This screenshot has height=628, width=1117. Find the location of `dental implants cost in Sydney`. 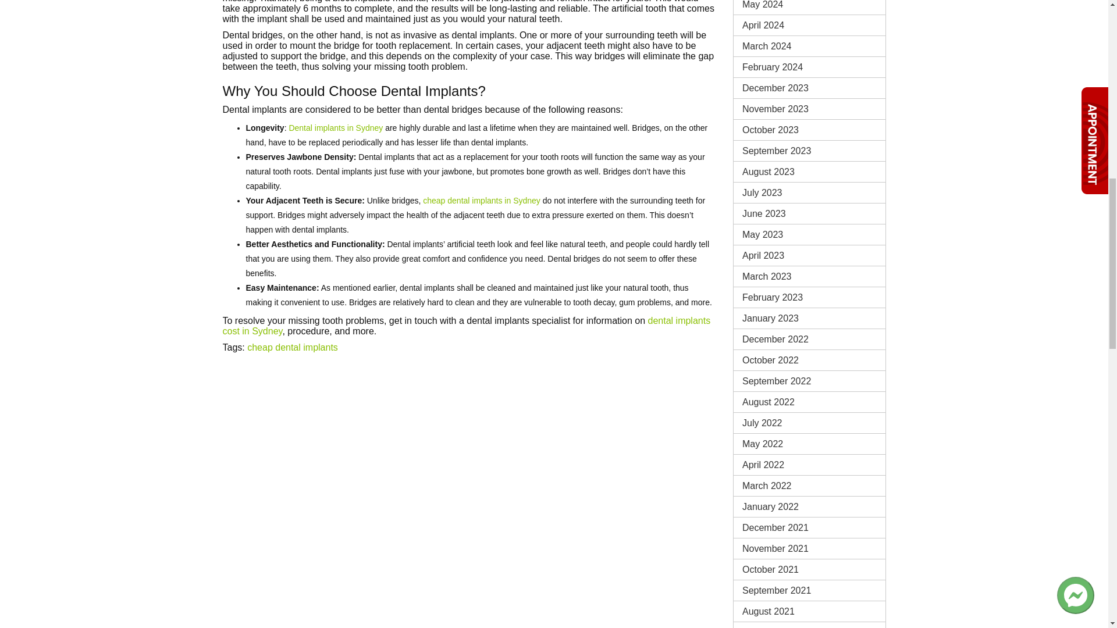

dental implants cost in Sydney is located at coordinates (467, 326).